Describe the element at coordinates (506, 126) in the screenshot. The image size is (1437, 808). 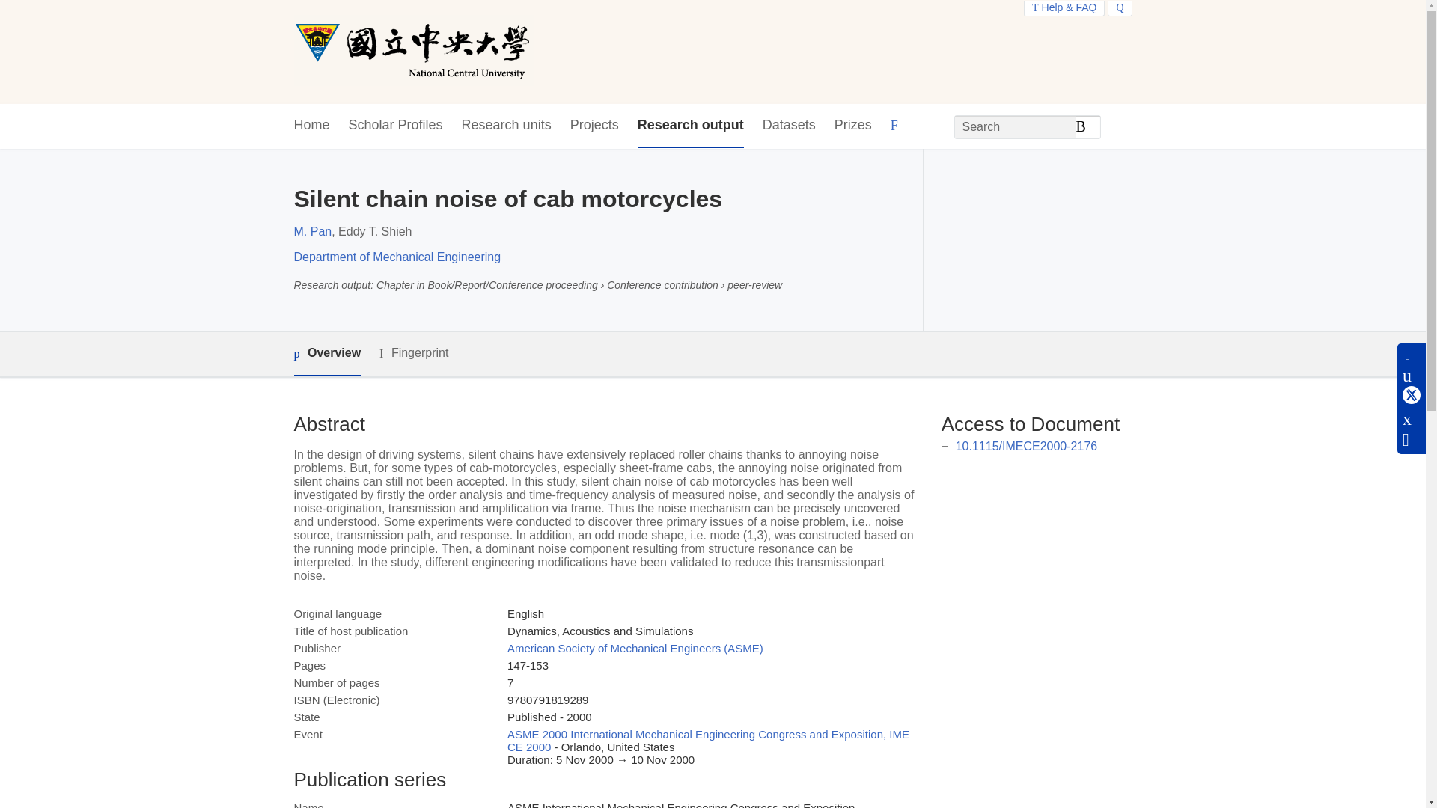
I see `Research units` at that location.